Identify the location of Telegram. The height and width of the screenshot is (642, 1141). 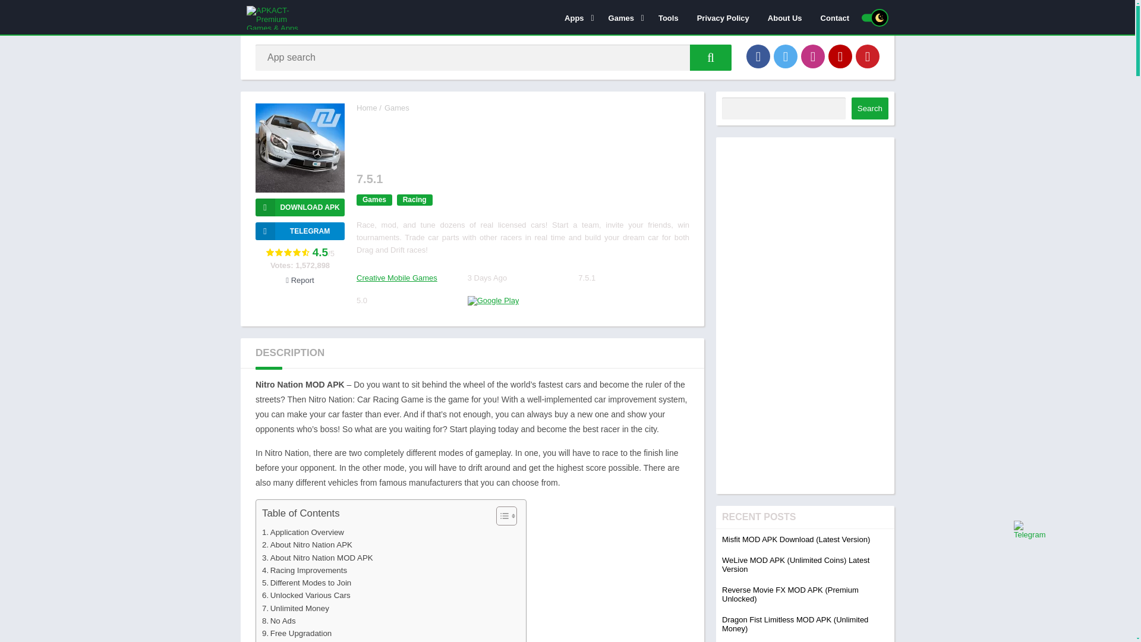
(300, 231).